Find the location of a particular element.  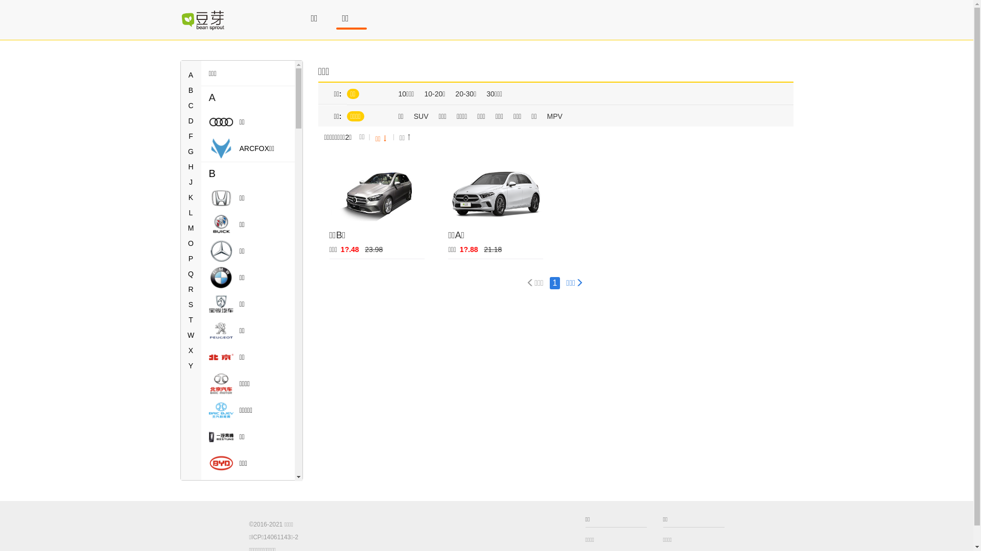

S is located at coordinates (191, 305).